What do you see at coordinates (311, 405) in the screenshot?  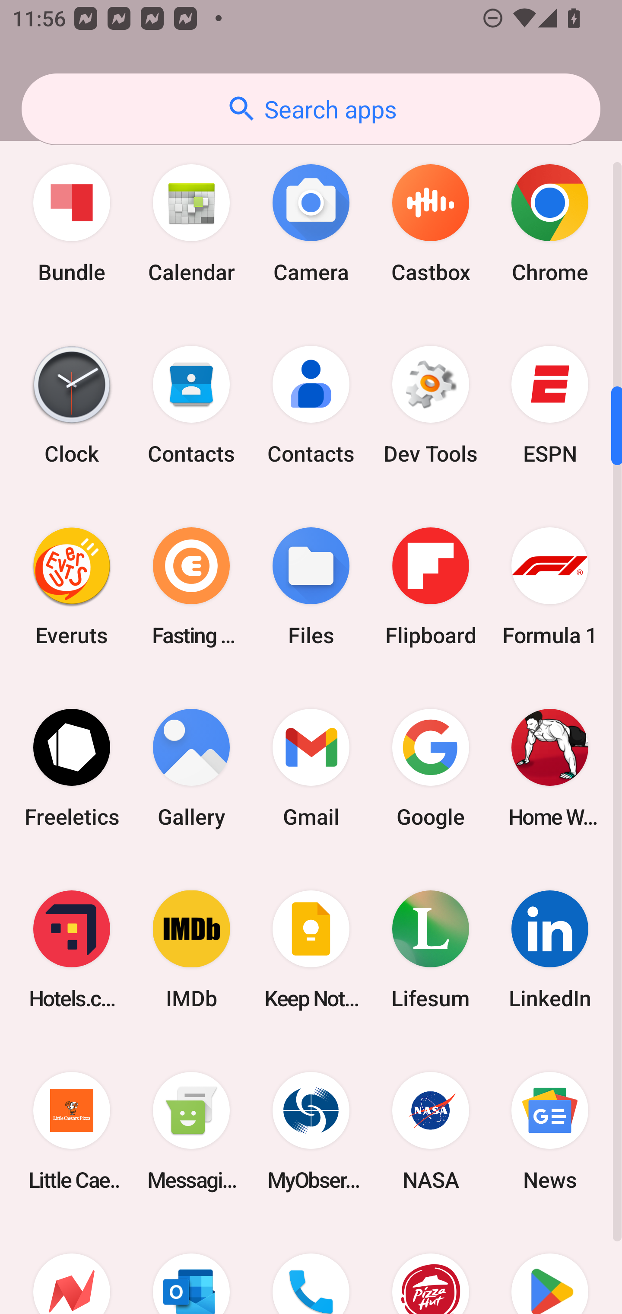 I see `Contacts` at bounding box center [311, 405].